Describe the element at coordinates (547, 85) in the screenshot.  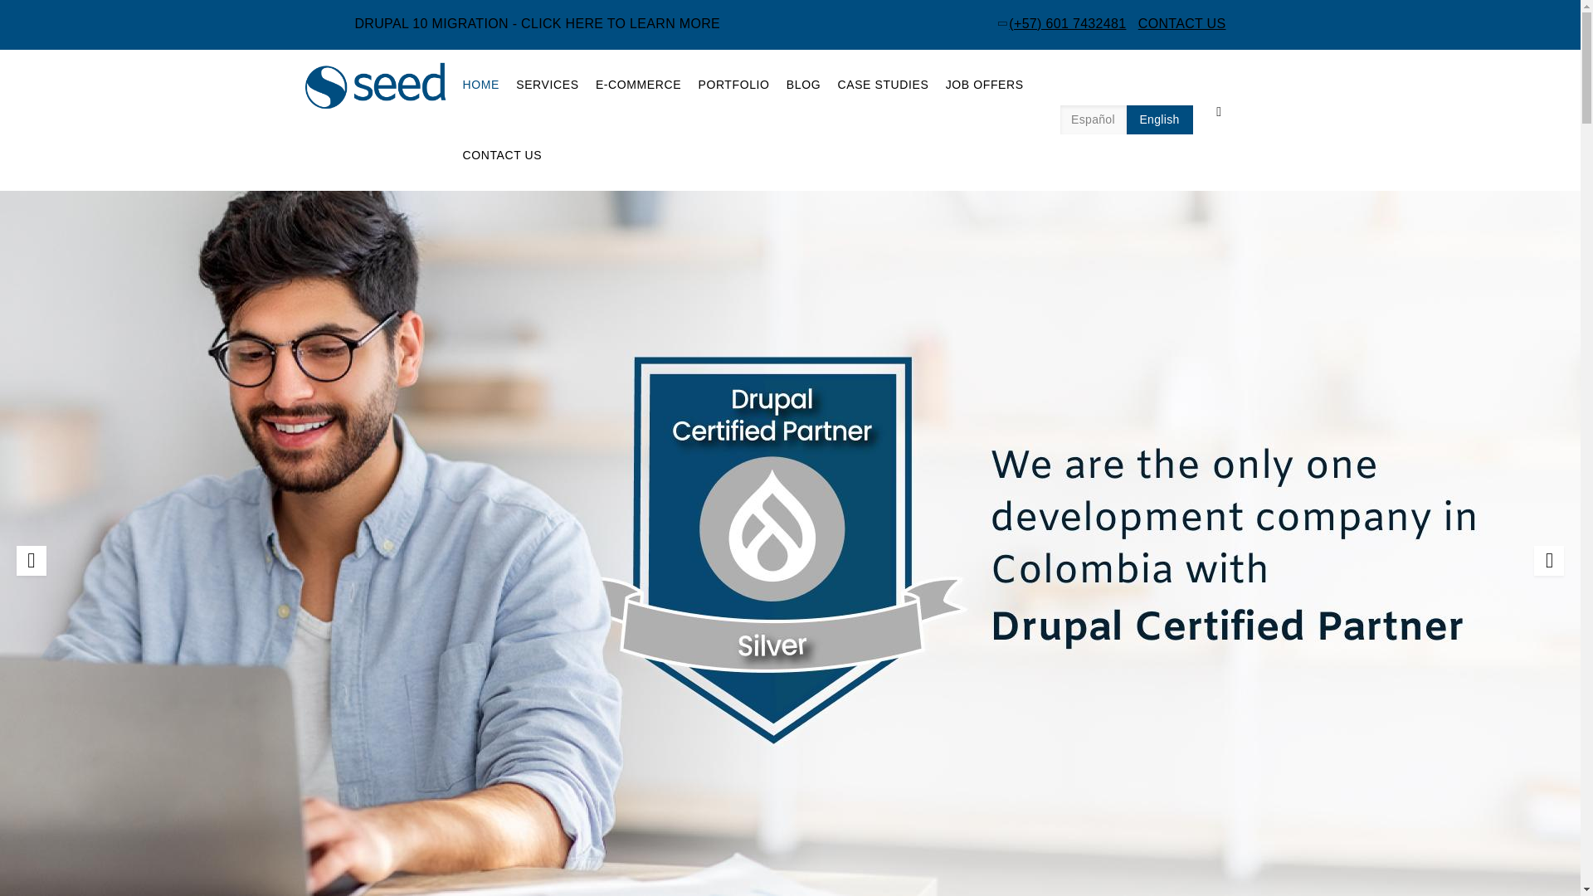
I see `SERVICES` at that location.